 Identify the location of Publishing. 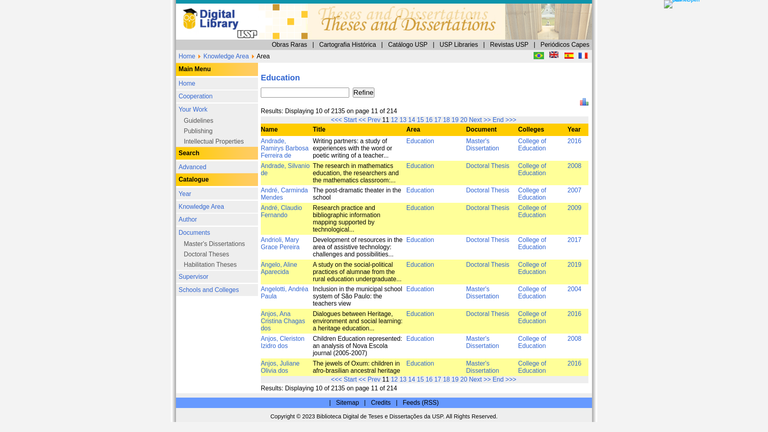
(167, 101).